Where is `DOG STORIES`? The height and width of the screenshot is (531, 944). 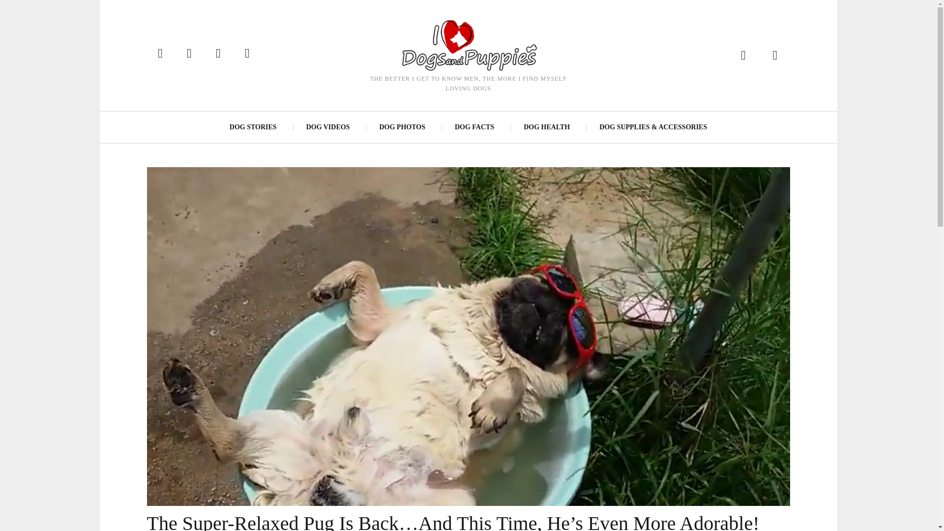 DOG STORIES is located at coordinates (253, 127).